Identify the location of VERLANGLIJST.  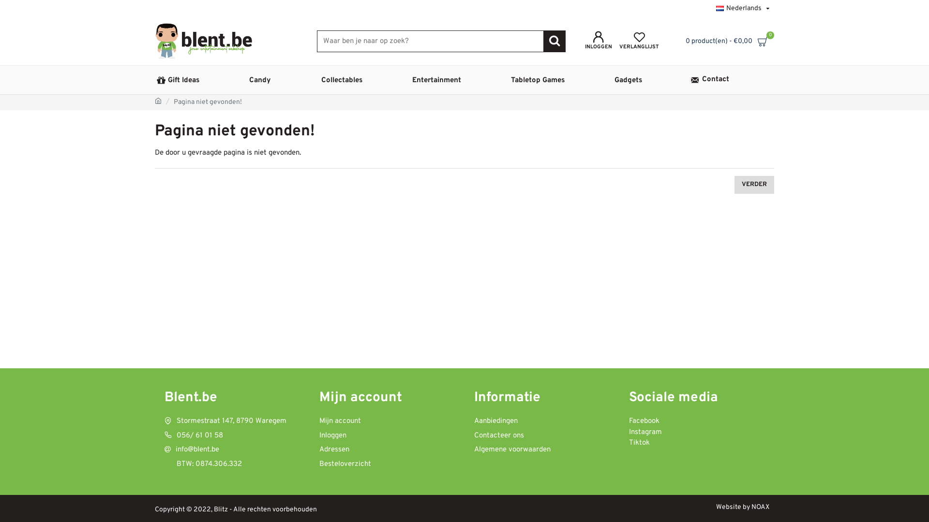
(639, 42).